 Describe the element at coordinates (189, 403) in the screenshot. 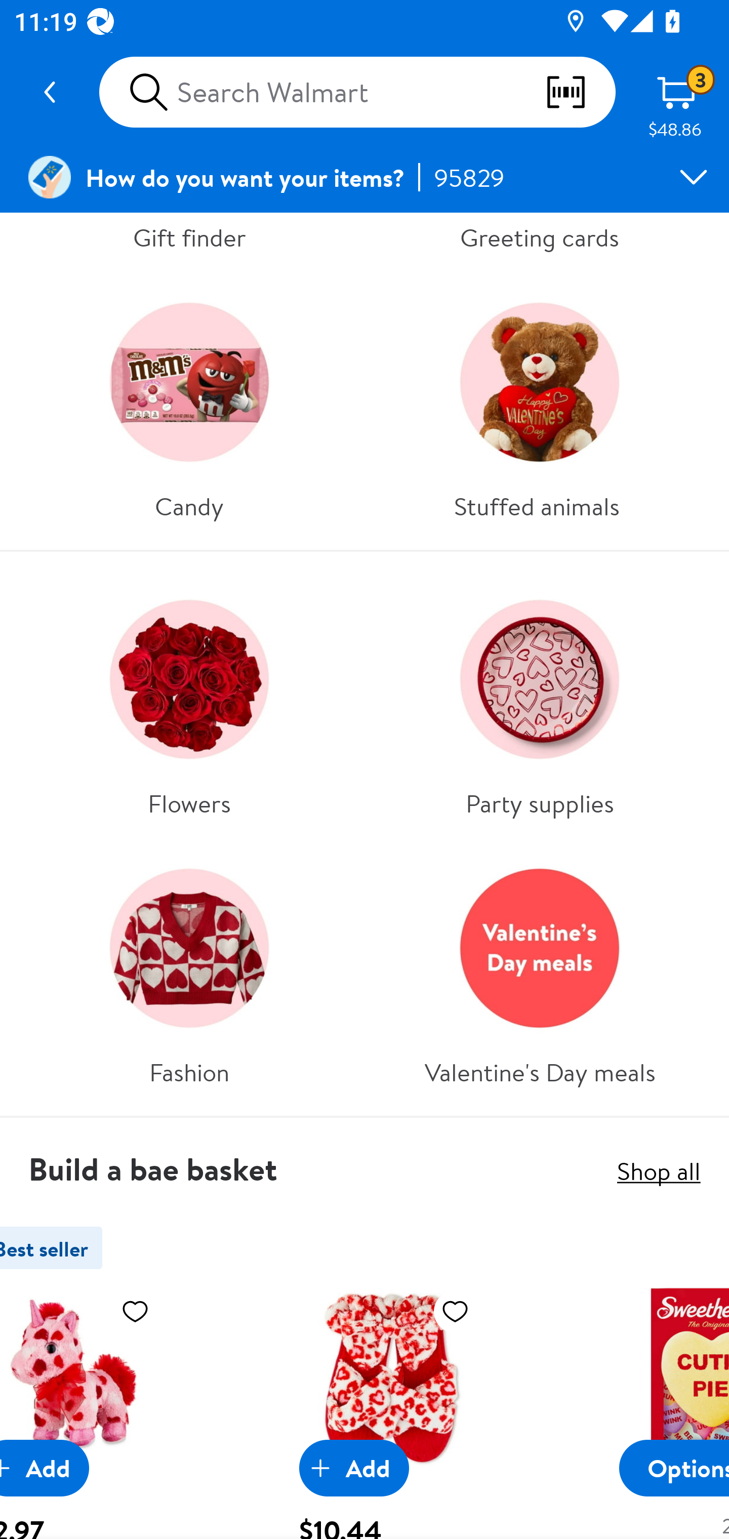

I see `Candy` at that location.